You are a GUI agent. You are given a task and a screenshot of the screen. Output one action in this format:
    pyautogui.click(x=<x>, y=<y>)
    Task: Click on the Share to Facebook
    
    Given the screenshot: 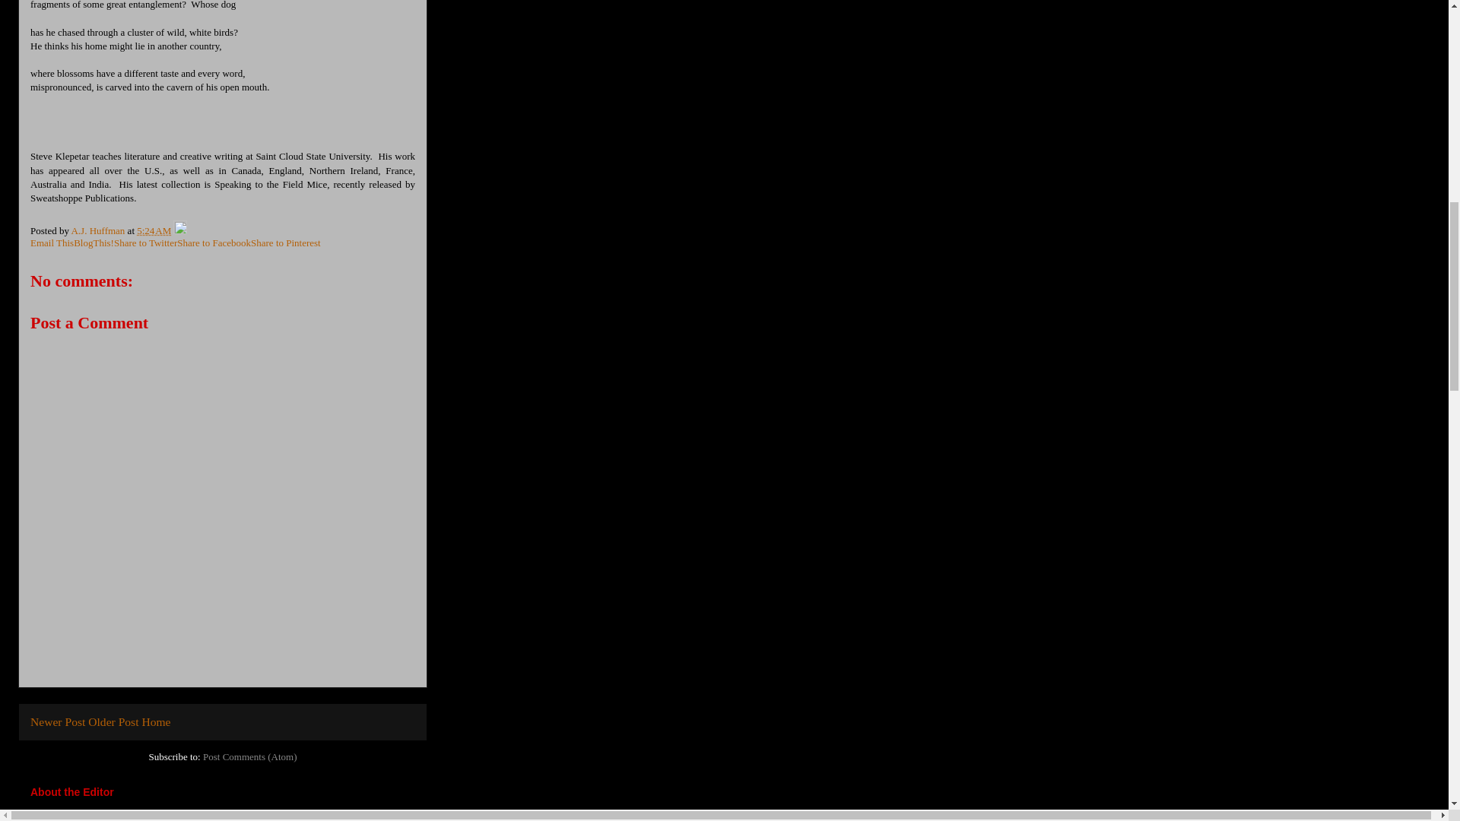 What is the action you would take?
    pyautogui.click(x=214, y=243)
    